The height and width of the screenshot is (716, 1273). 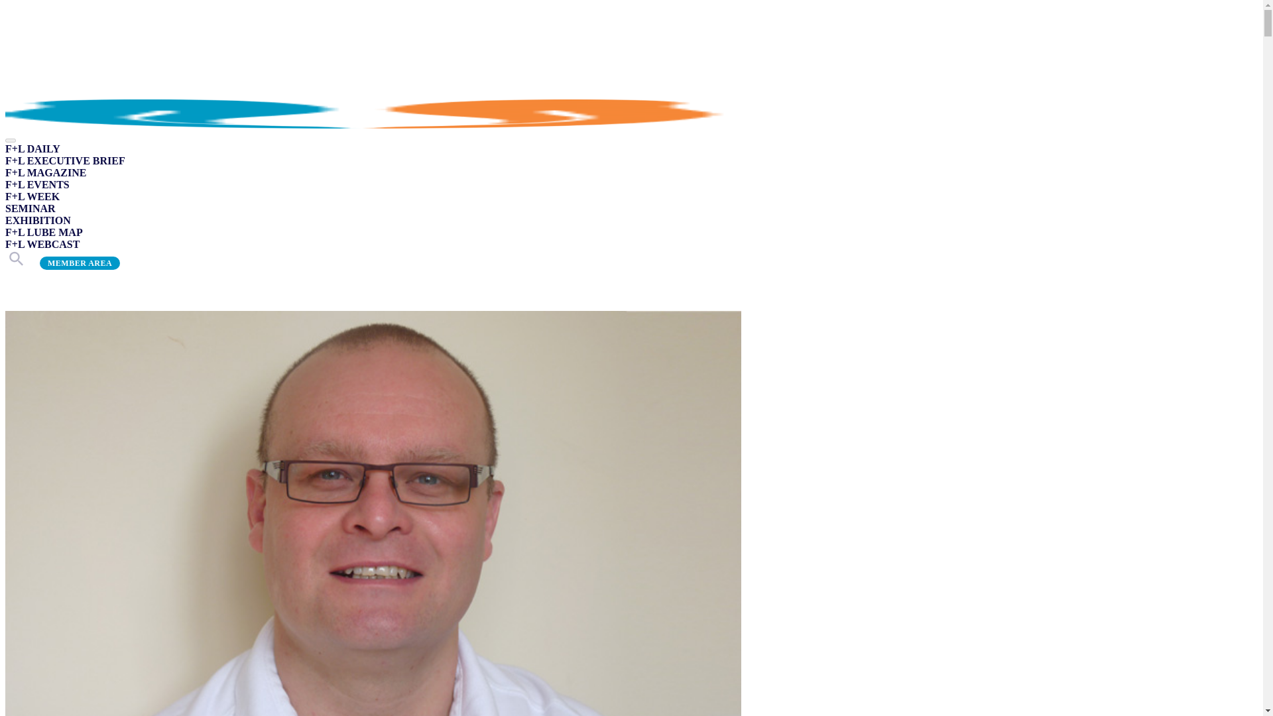 I want to click on EXHIBITION, so click(x=38, y=220).